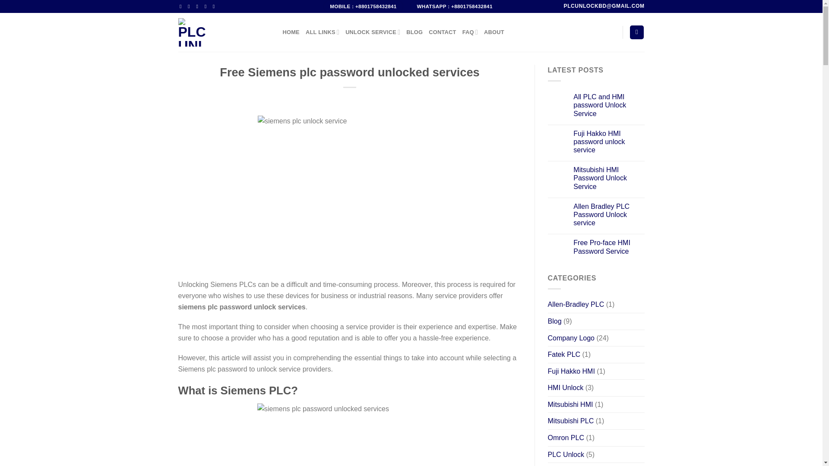  Describe the element at coordinates (609, 215) in the screenshot. I see `Allen Bradley PLC Password Unlock service` at that location.